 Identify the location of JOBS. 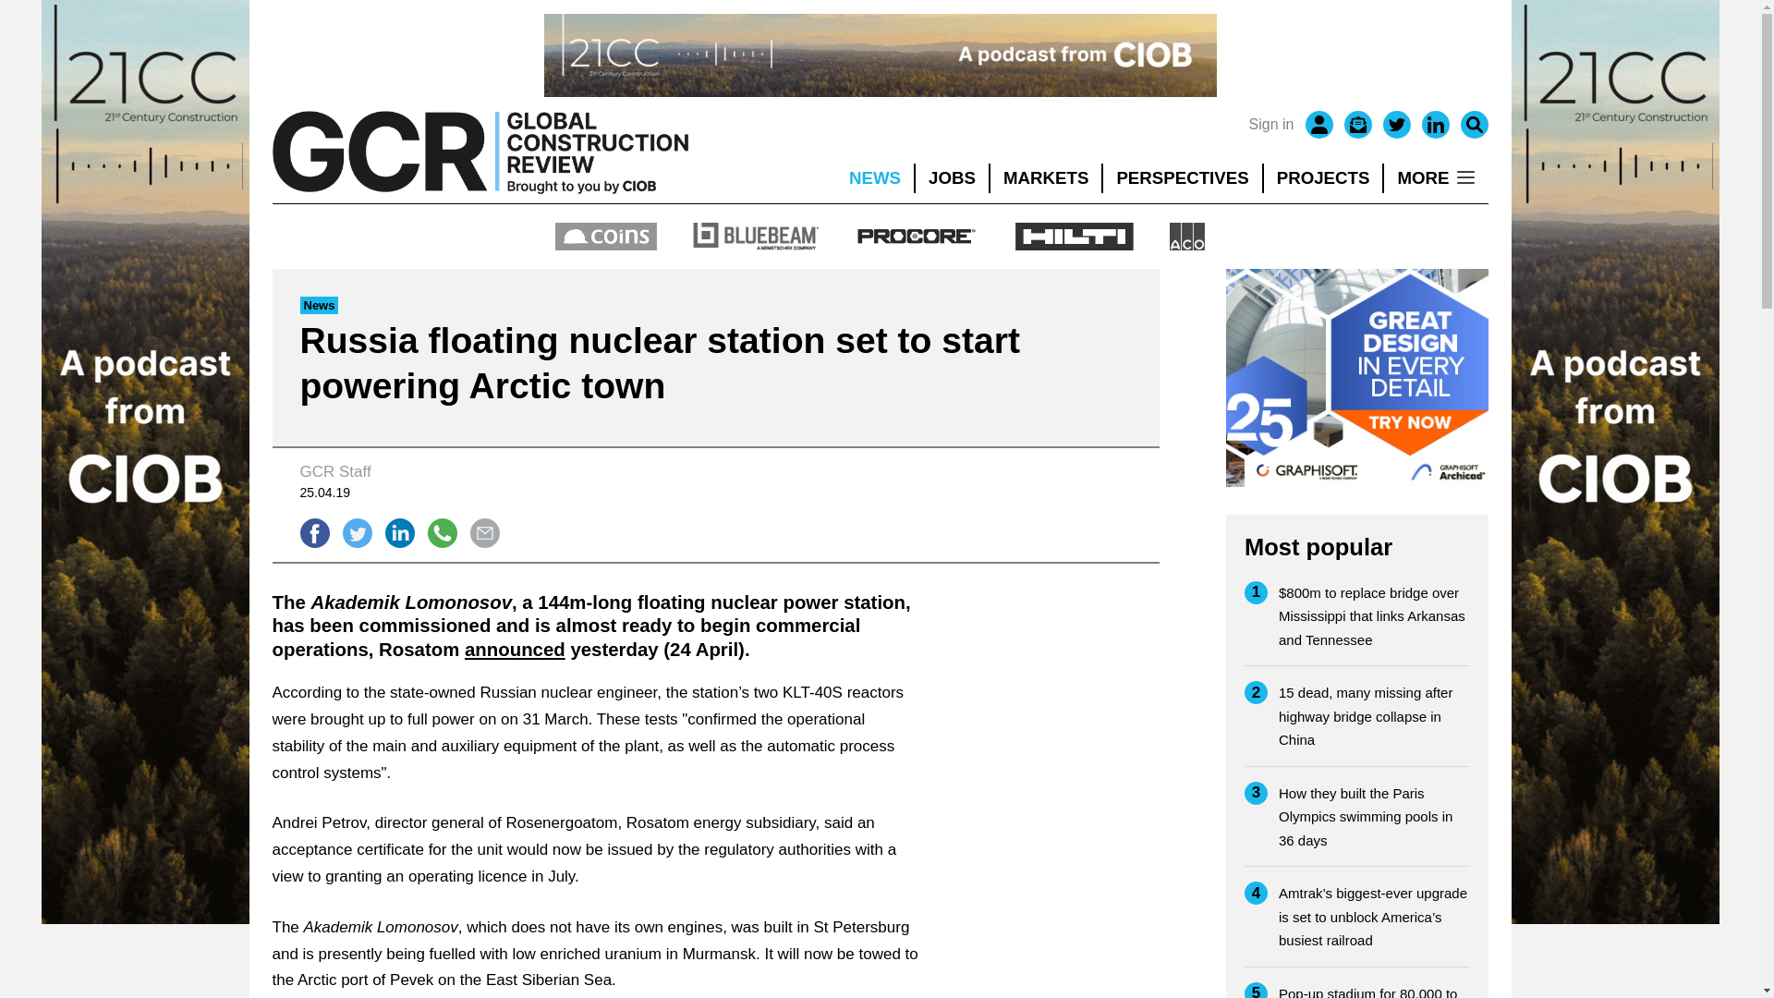
(952, 178).